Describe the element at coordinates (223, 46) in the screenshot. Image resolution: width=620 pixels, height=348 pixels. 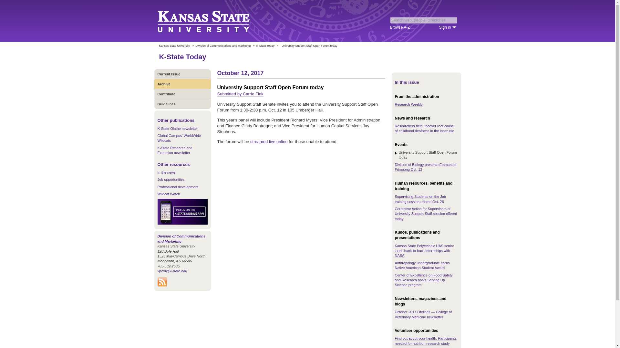
I see `Division of Communications and Marketing` at that location.